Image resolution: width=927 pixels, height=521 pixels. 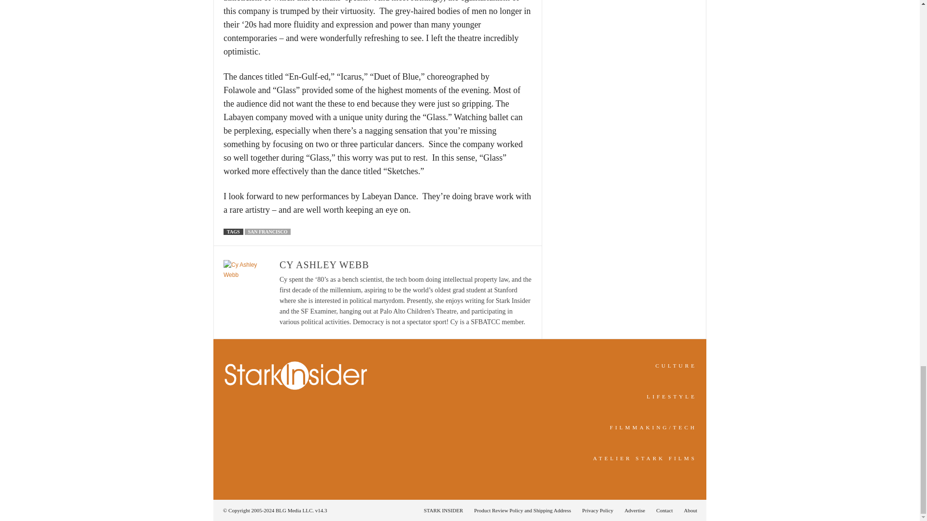 What do you see at coordinates (664, 510) in the screenshot?
I see `Contact` at bounding box center [664, 510].